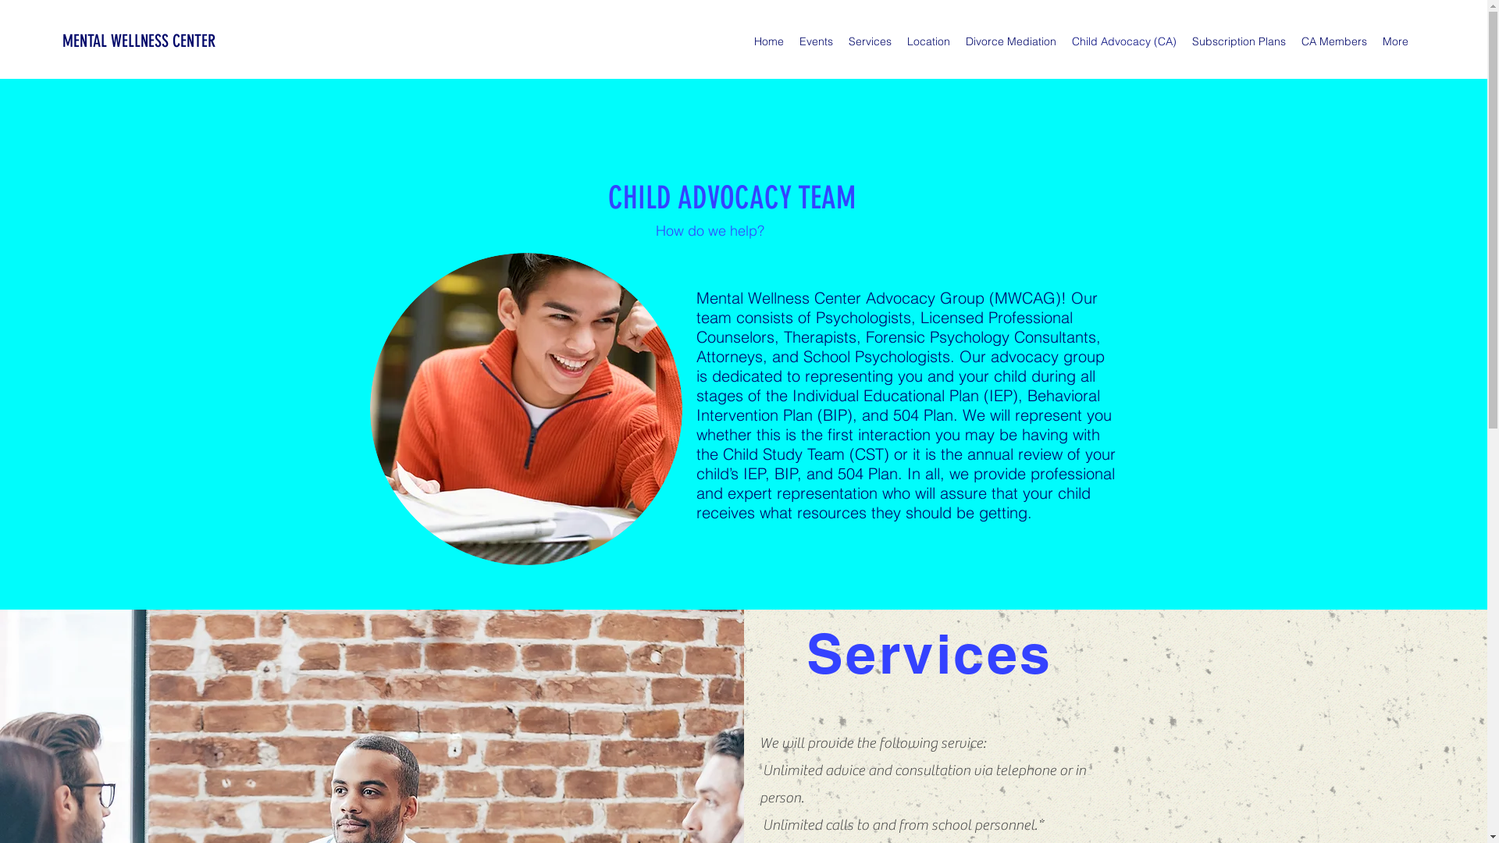  I want to click on Divorce Mediation, so click(1011, 41).